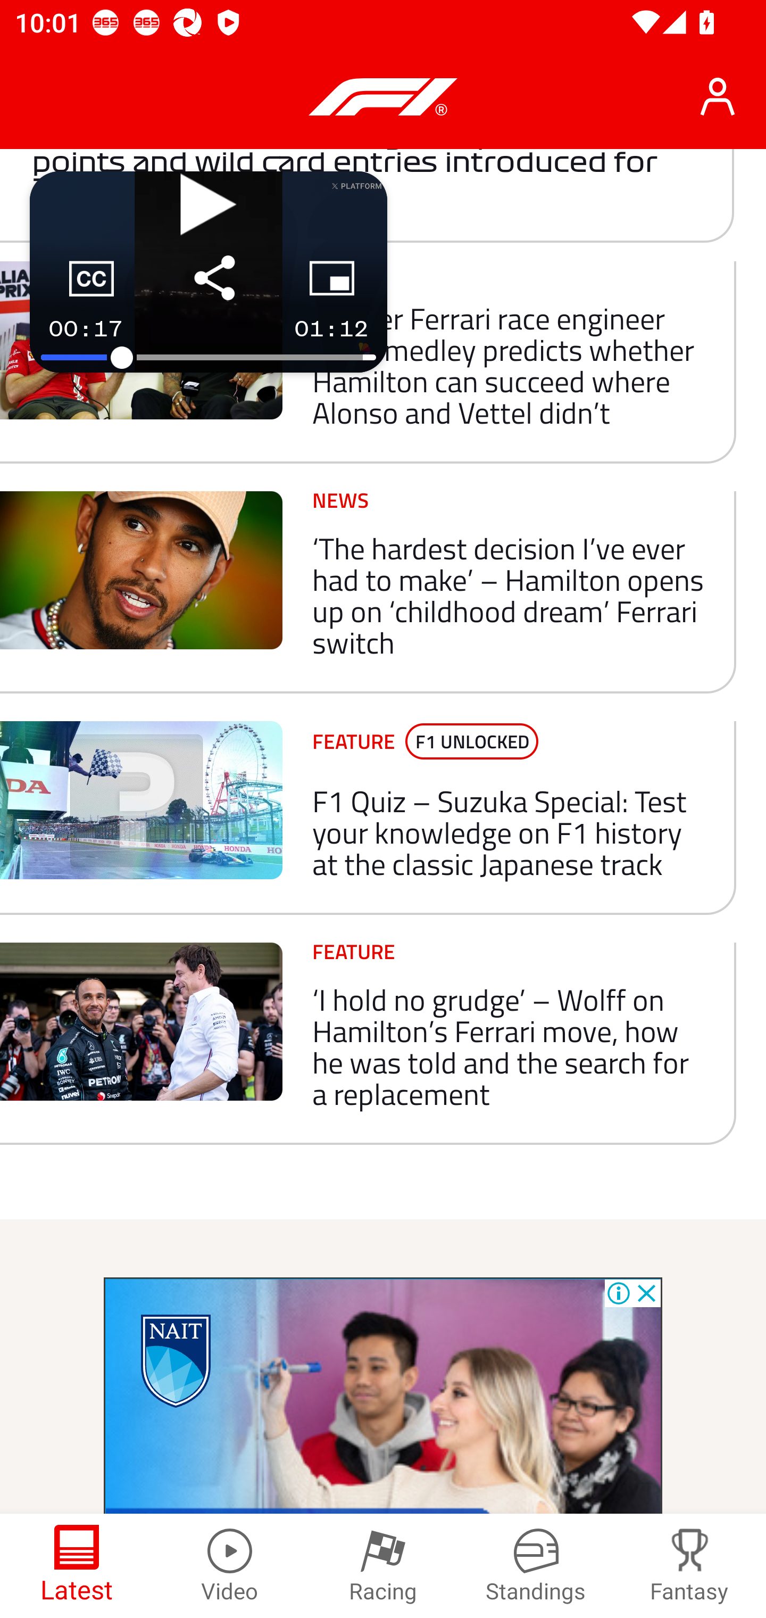 Image resolution: width=766 pixels, height=1618 pixels. I want to click on Standings, so click(536, 1566).